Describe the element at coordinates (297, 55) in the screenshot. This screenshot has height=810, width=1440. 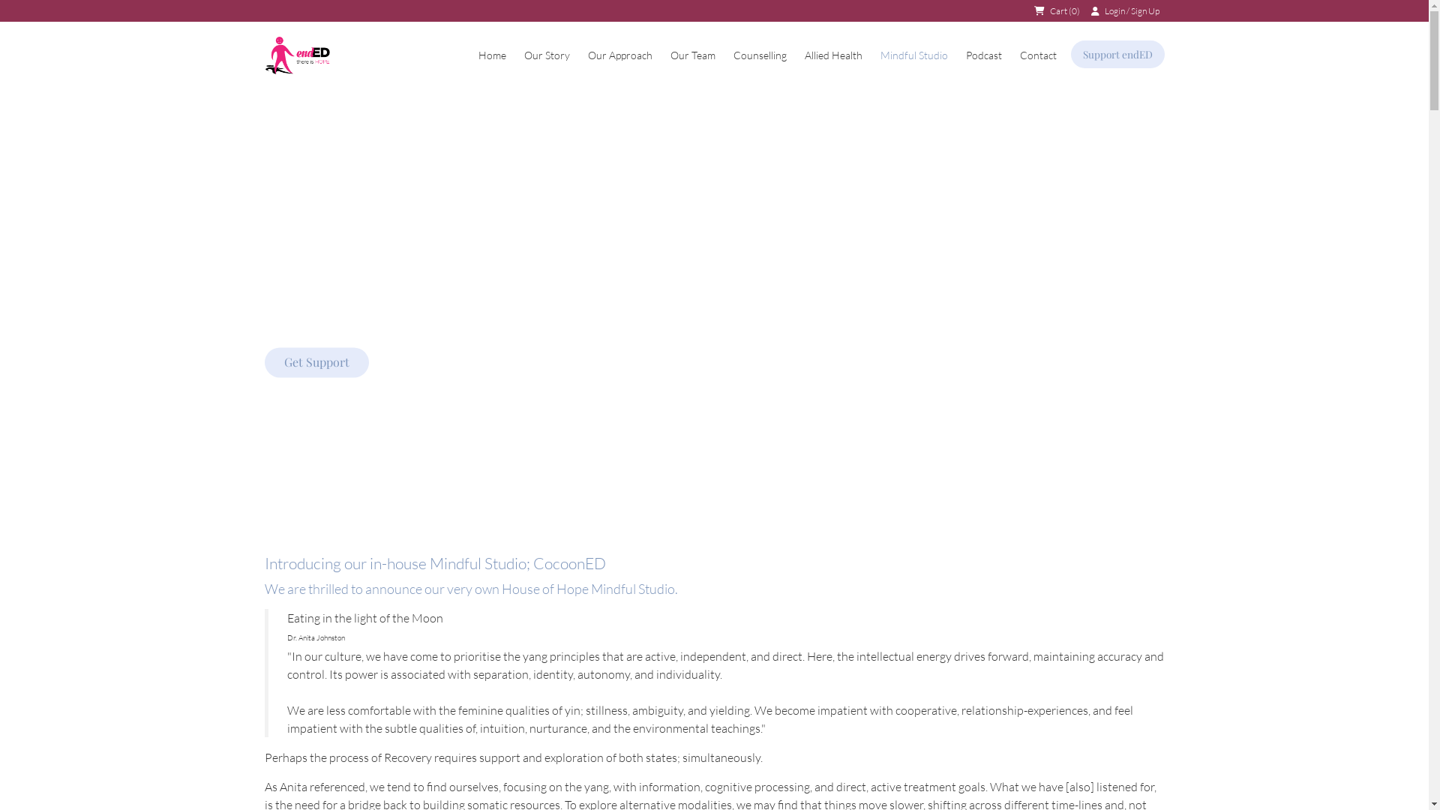
I see `endED` at that location.